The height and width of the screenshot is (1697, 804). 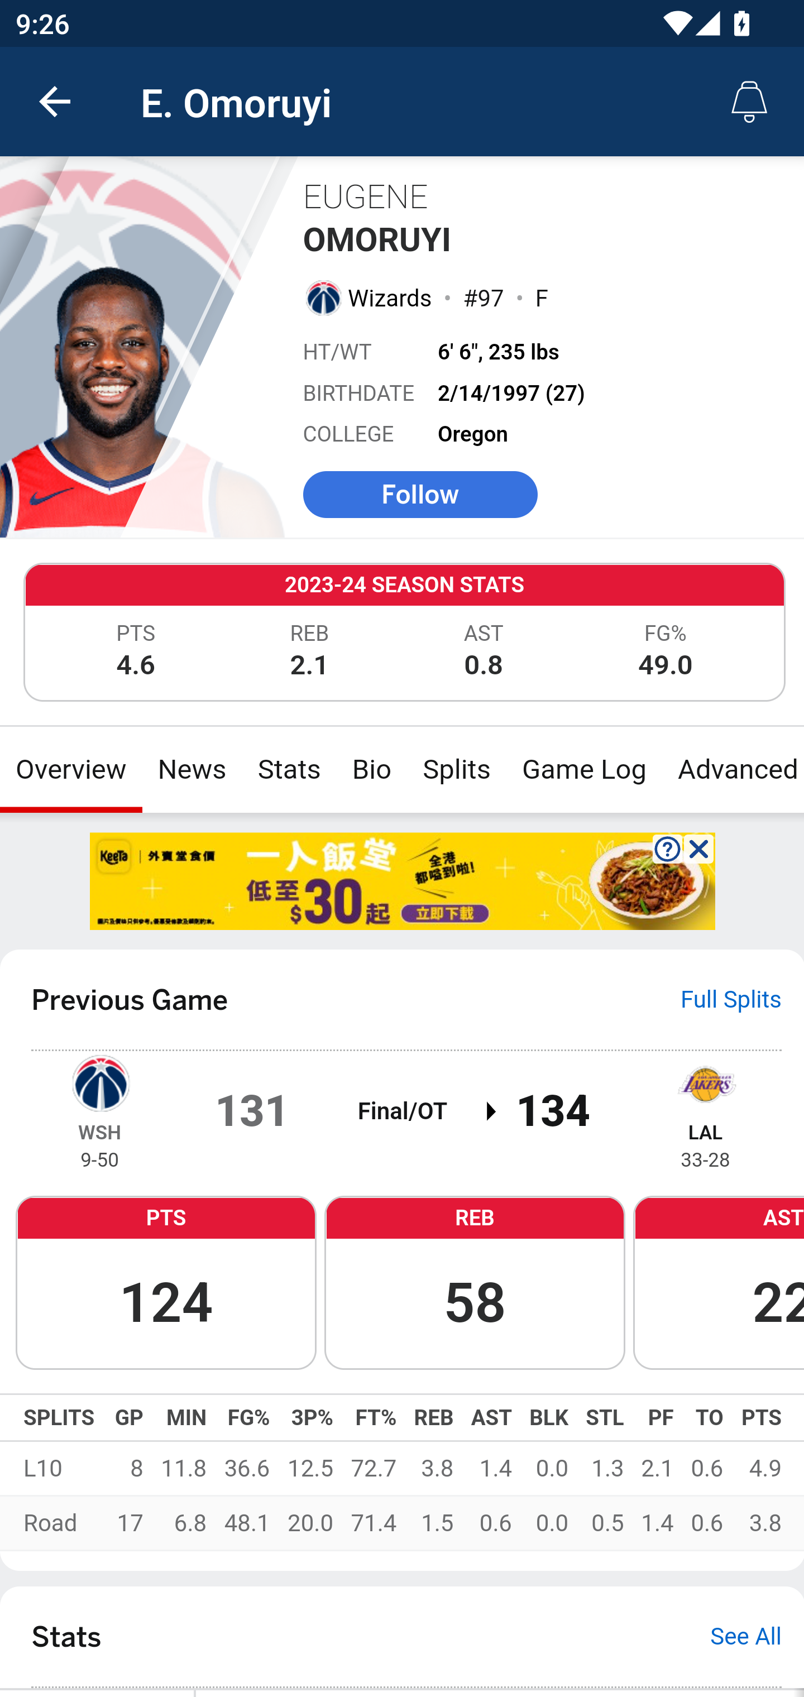 What do you see at coordinates (746, 1638) in the screenshot?
I see `See All` at bounding box center [746, 1638].